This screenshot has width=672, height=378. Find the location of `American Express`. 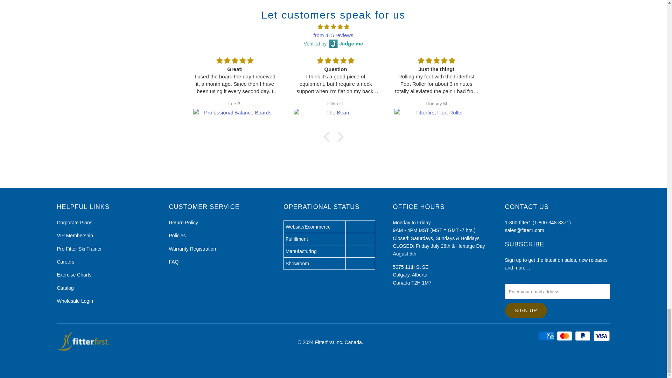

American Express is located at coordinates (547, 336).